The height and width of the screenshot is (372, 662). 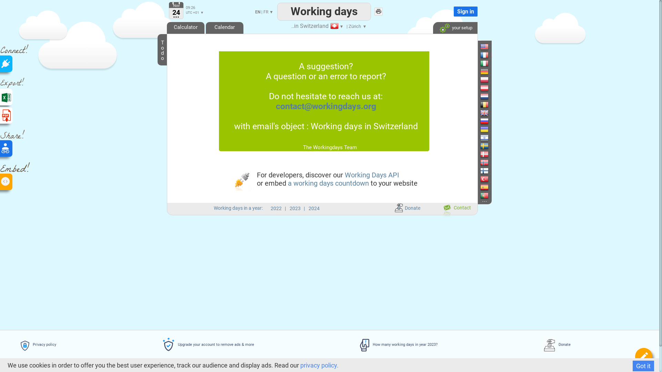 What do you see at coordinates (452, 105) in the screenshot?
I see `Belgique` at bounding box center [452, 105].